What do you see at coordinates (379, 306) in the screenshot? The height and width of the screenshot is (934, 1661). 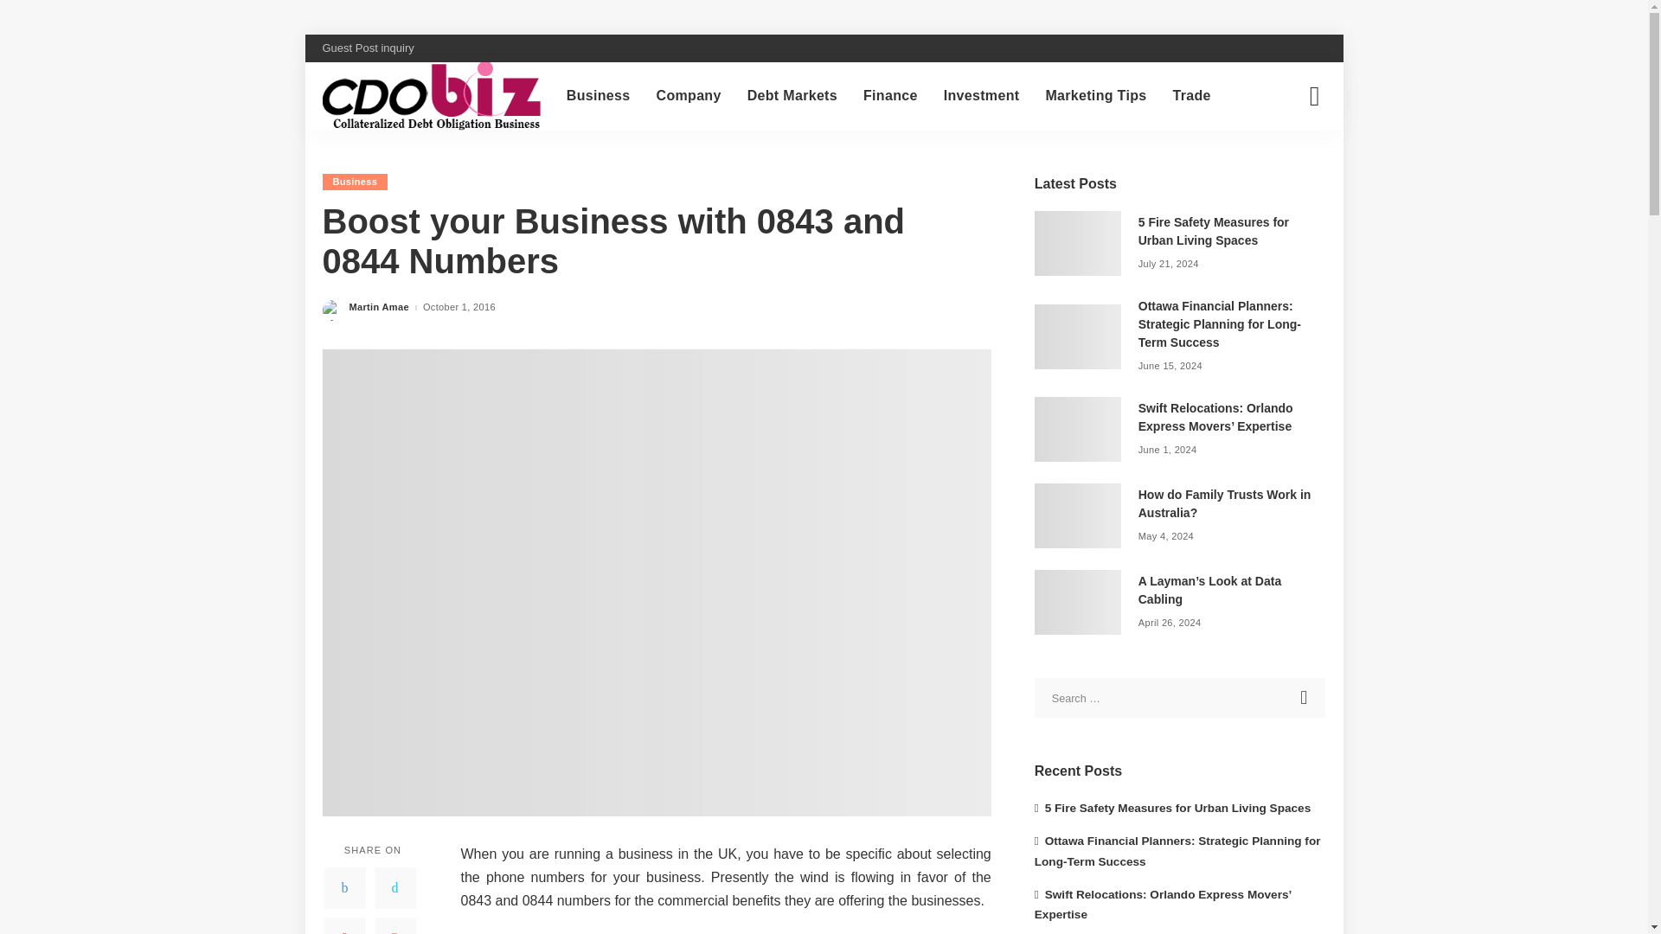 I see `Martin Amae` at bounding box center [379, 306].